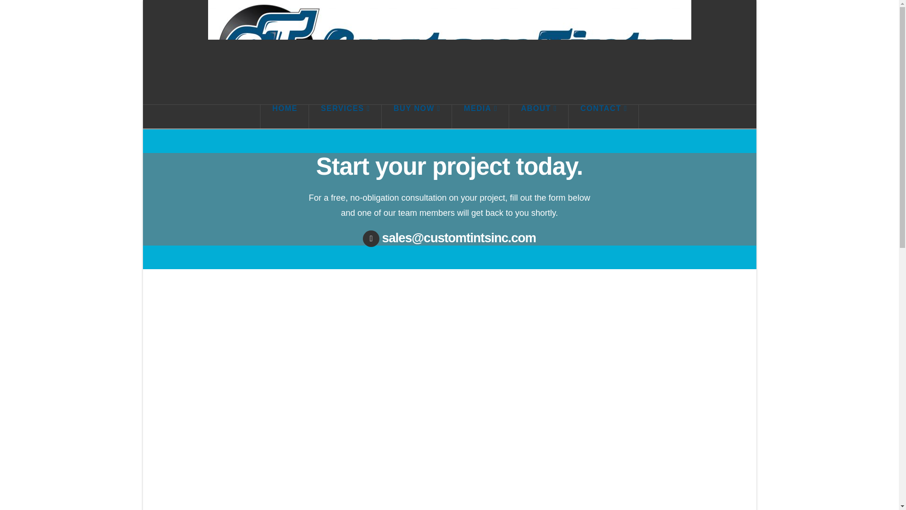  What do you see at coordinates (284, 117) in the screenshot?
I see `HOME` at bounding box center [284, 117].